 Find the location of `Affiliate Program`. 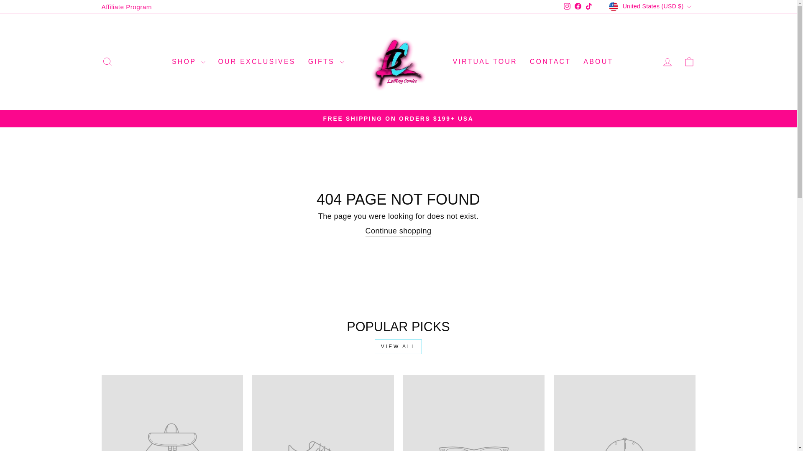

Affiliate Program is located at coordinates (126, 7).